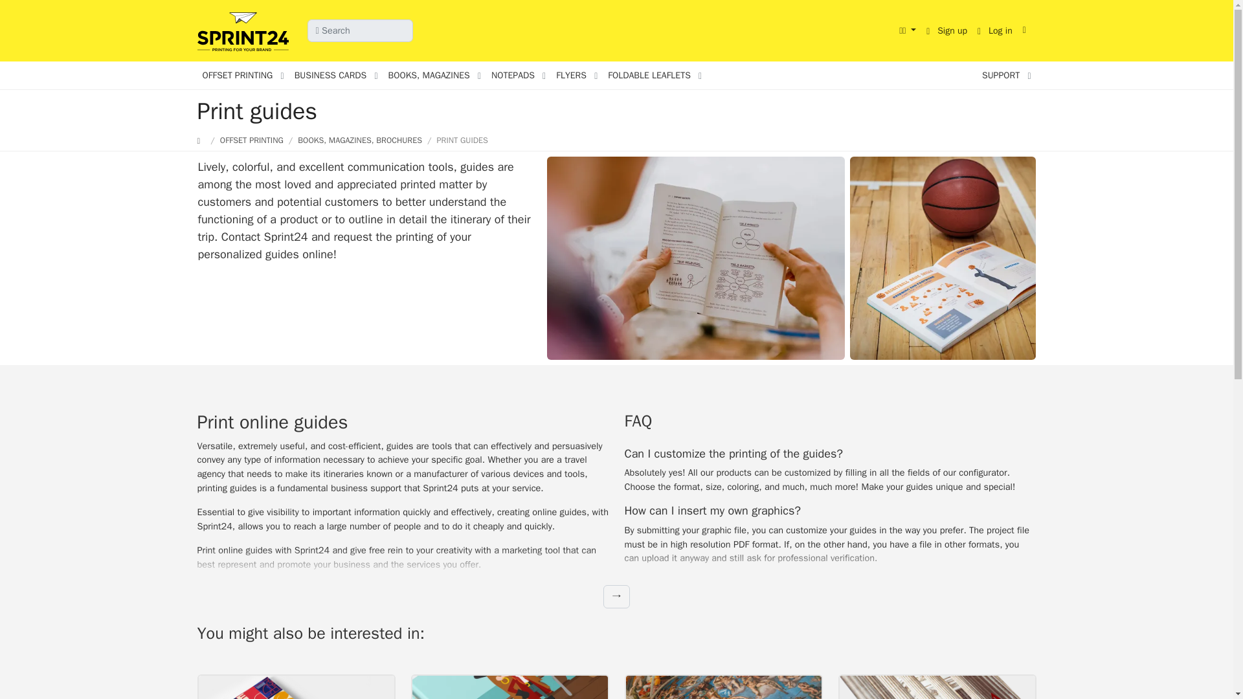  Describe the element at coordinates (936, 687) in the screenshot. I see `Print hardcover books with flexible cover` at that location.